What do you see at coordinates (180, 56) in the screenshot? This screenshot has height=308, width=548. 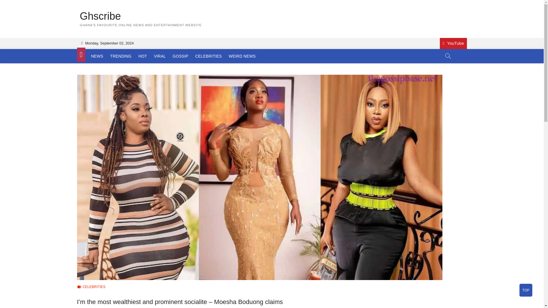 I see `GOSSIP` at bounding box center [180, 56].